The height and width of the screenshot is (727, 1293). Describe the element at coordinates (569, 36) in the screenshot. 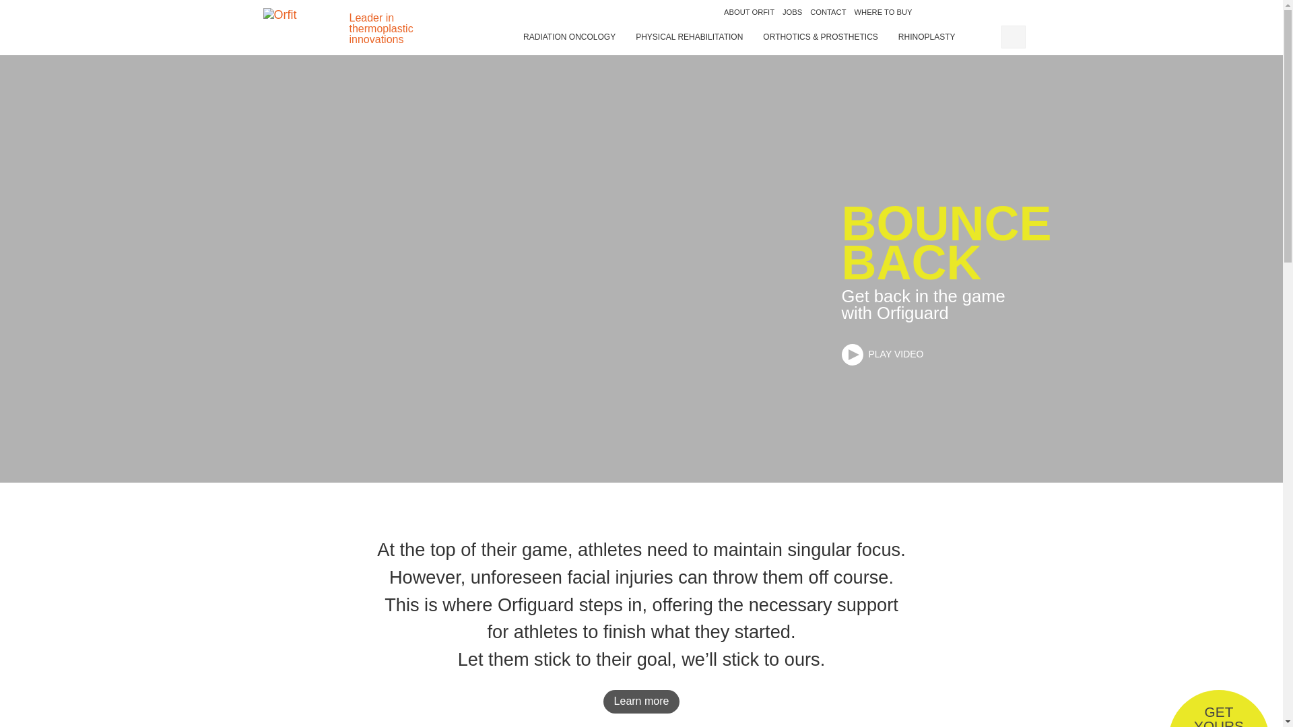

I see `ABOUT ORFIT` at that location.